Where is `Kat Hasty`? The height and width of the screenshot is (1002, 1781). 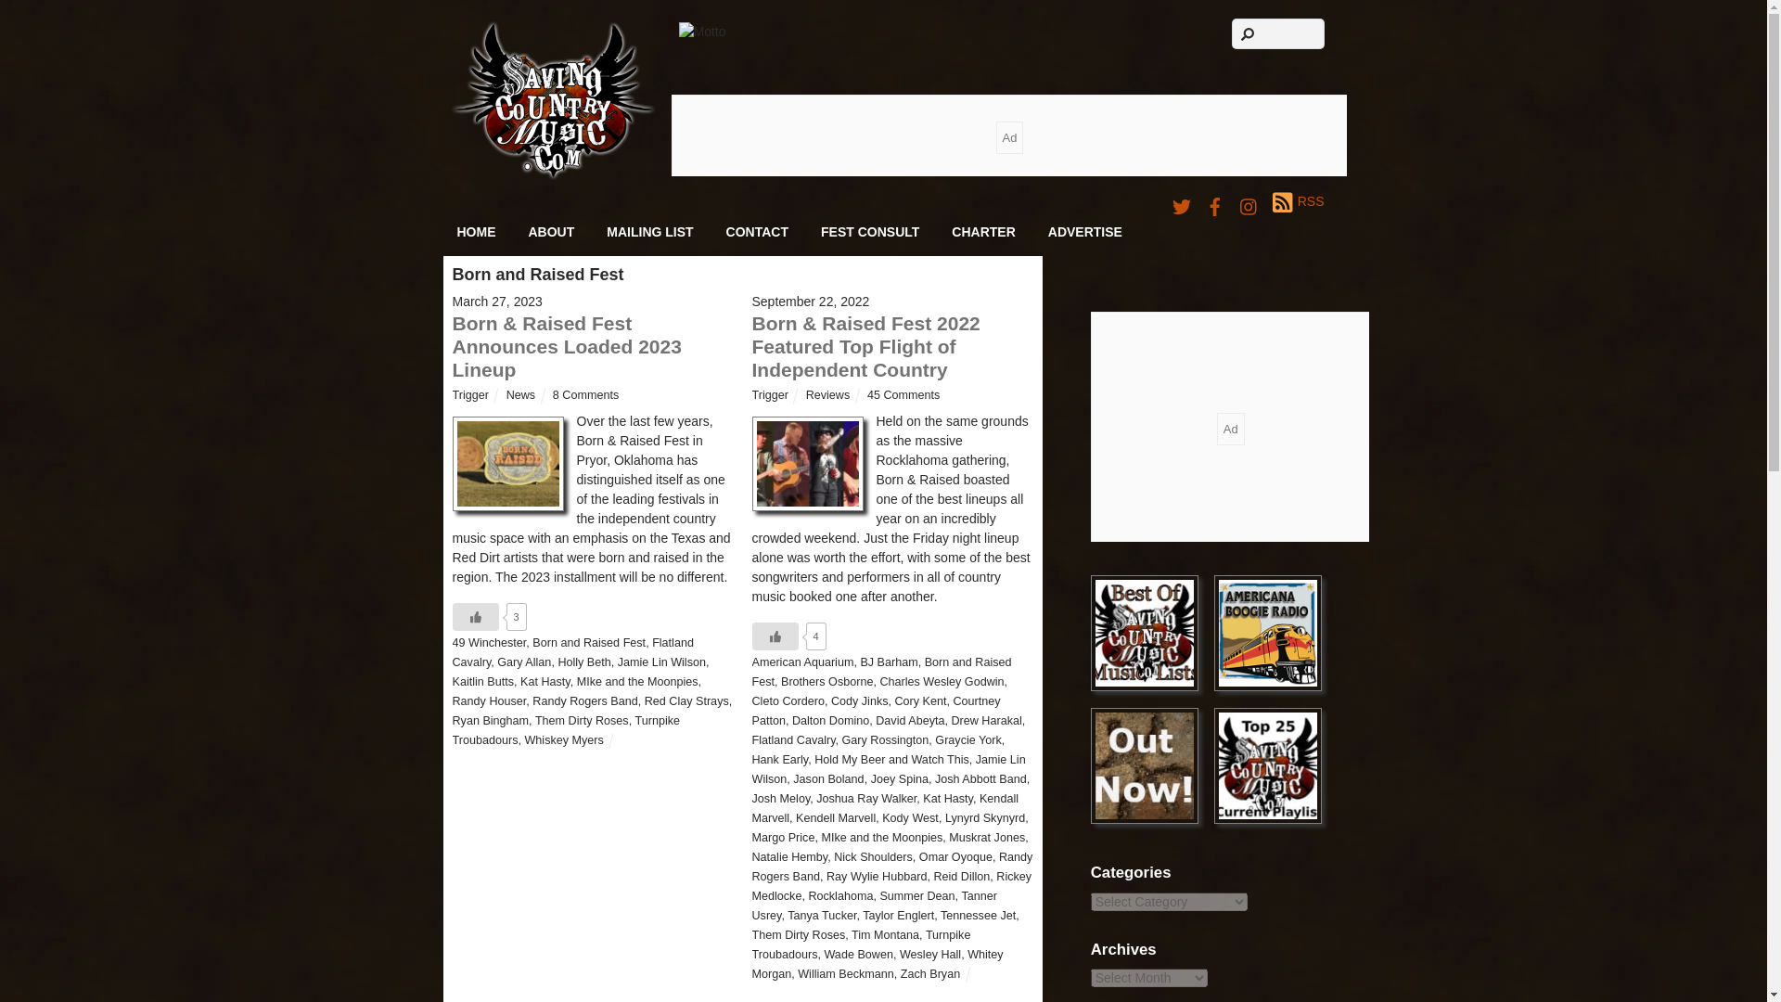
Kat Hasty is located at coordinates (545, 681).